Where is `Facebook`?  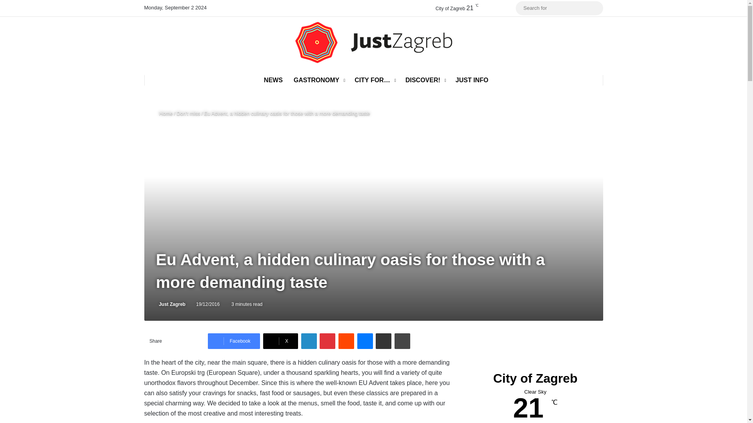 Facebook is located at coordinates (234, 341).